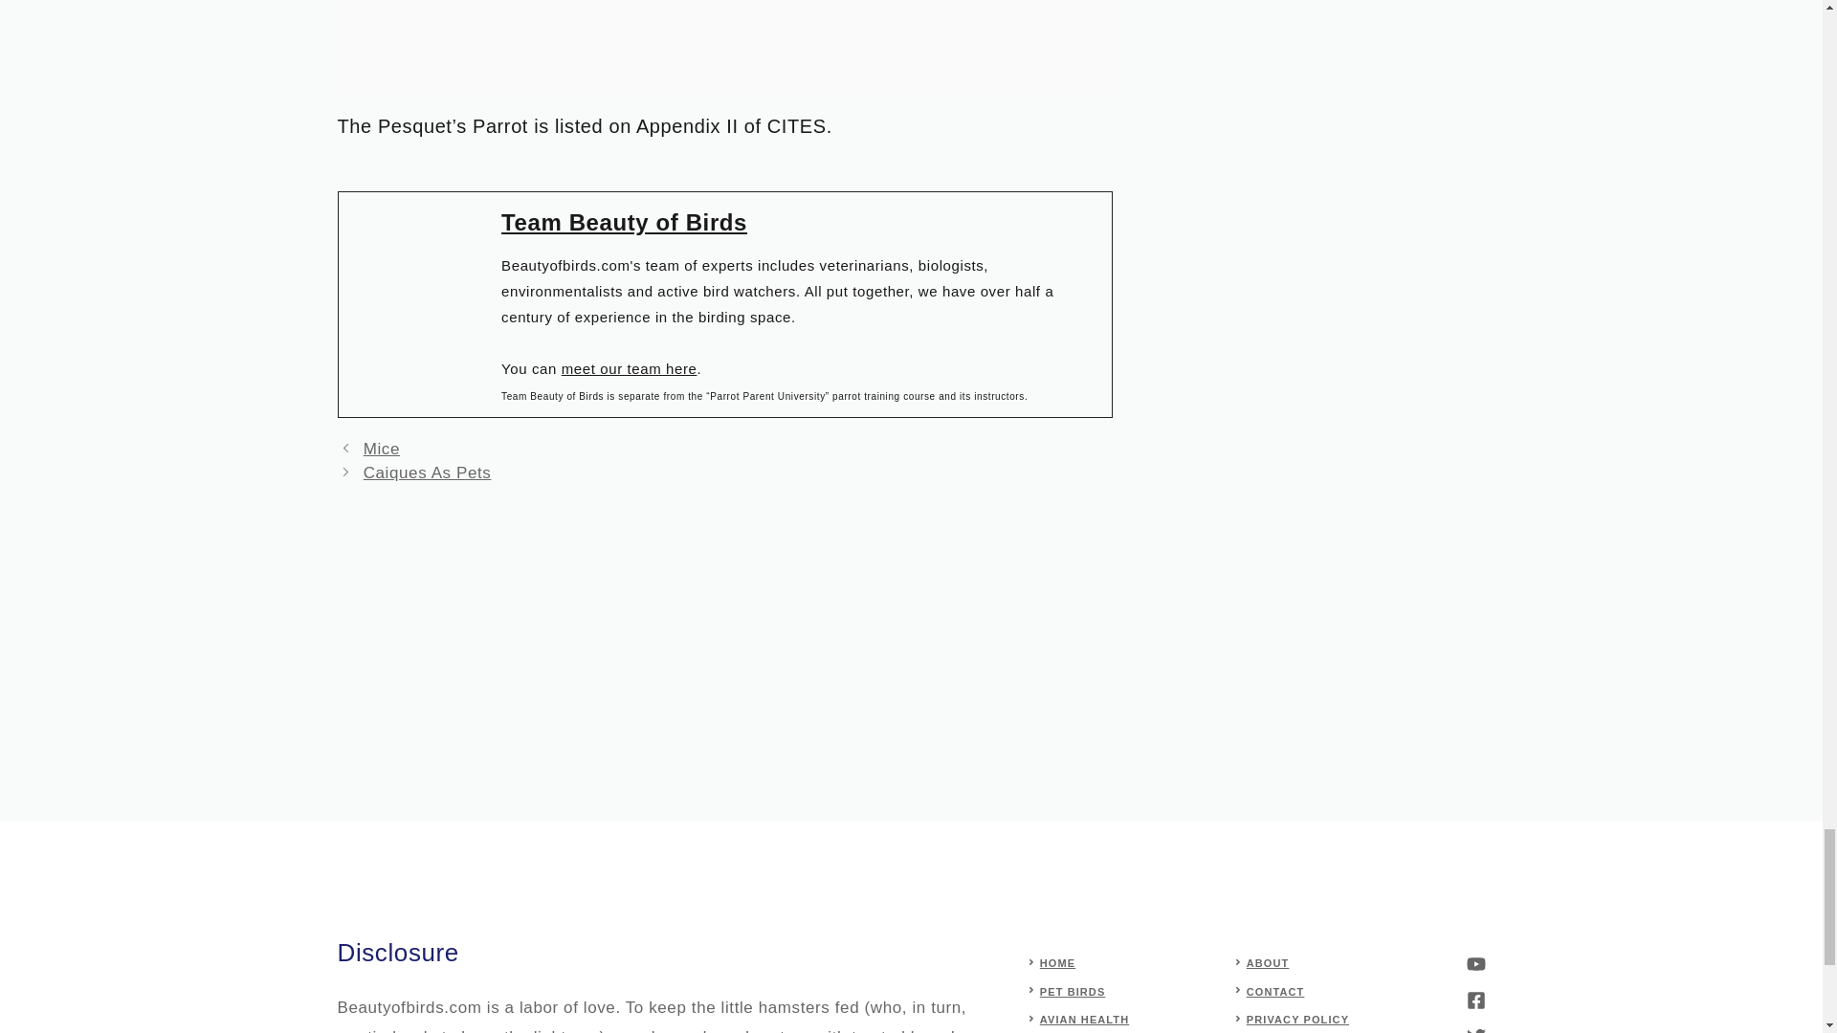  Describe the element at coordinates (630, 368) in the screenshot. I see `meet our team here` at that location.